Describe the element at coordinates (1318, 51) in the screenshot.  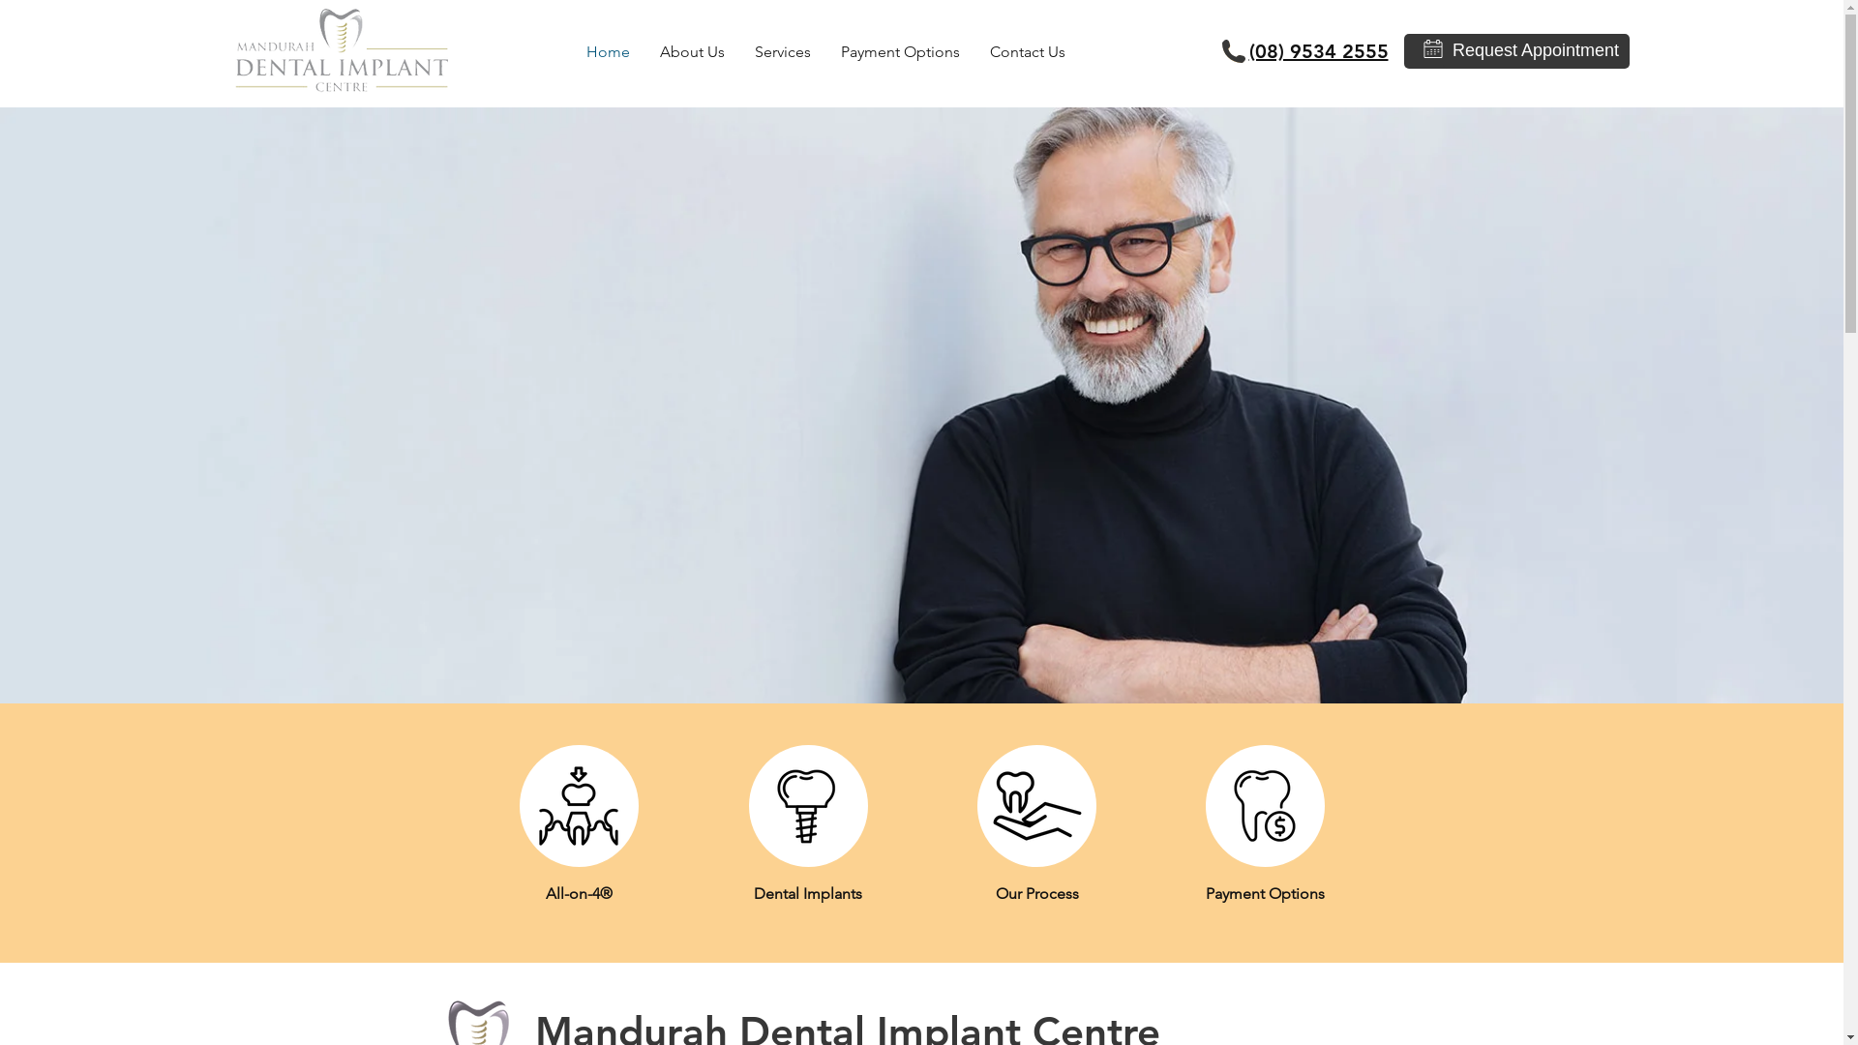
I see `(08) 9534 2555` at that location.